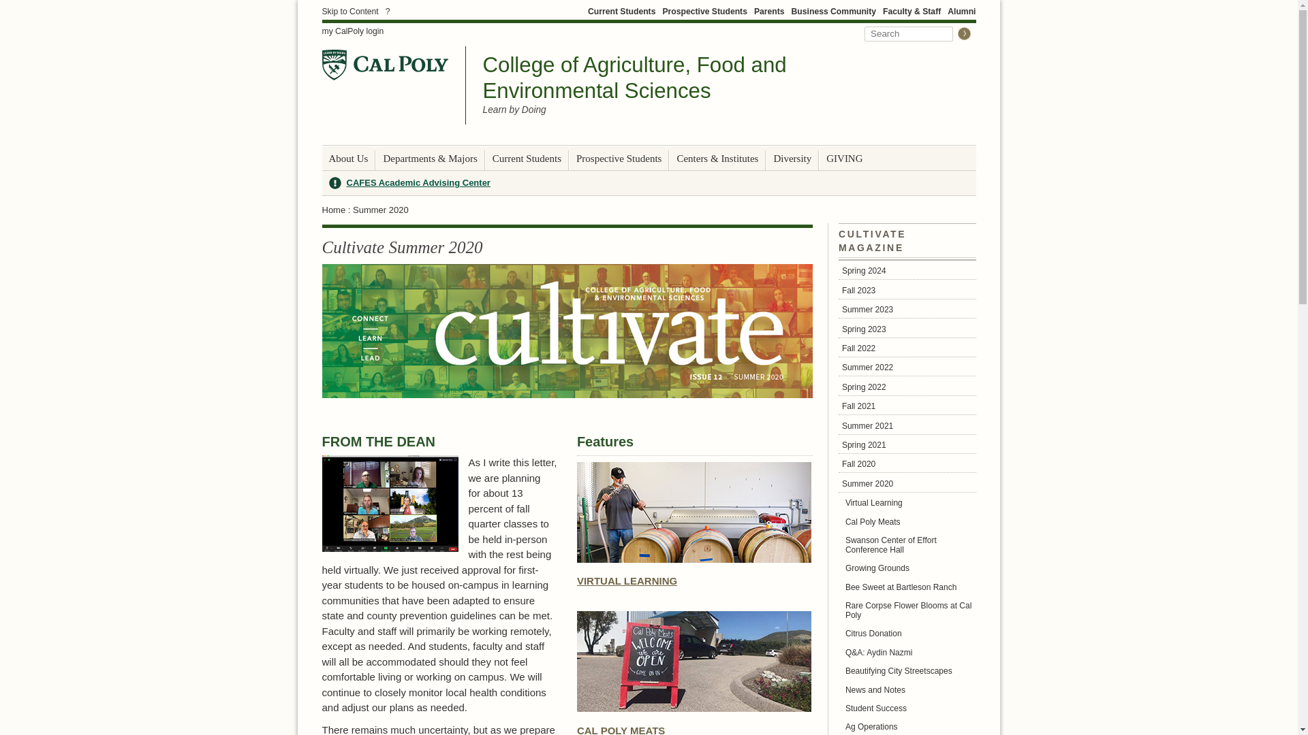 This screenshot has width=1308, height=735. What do you see at coordinates (834, 11) in the screenshot?
I see `Business Community` at bounding box center [834, 11].